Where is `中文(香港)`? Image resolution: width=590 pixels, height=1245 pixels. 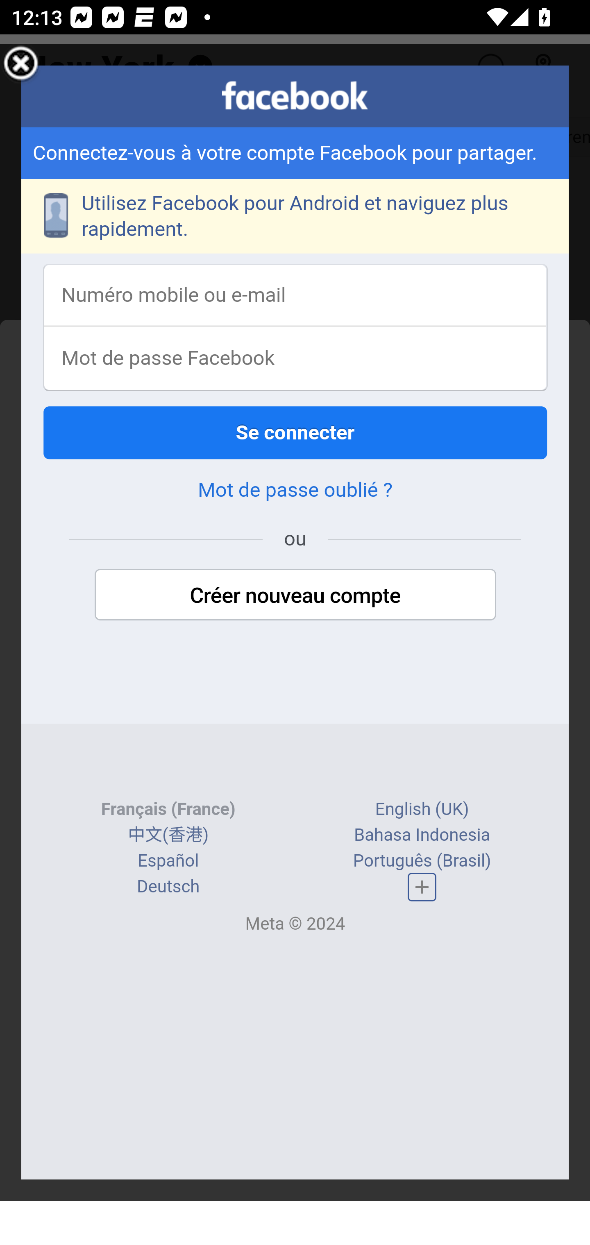 中文(香港) is located at coordinates (168, 836).